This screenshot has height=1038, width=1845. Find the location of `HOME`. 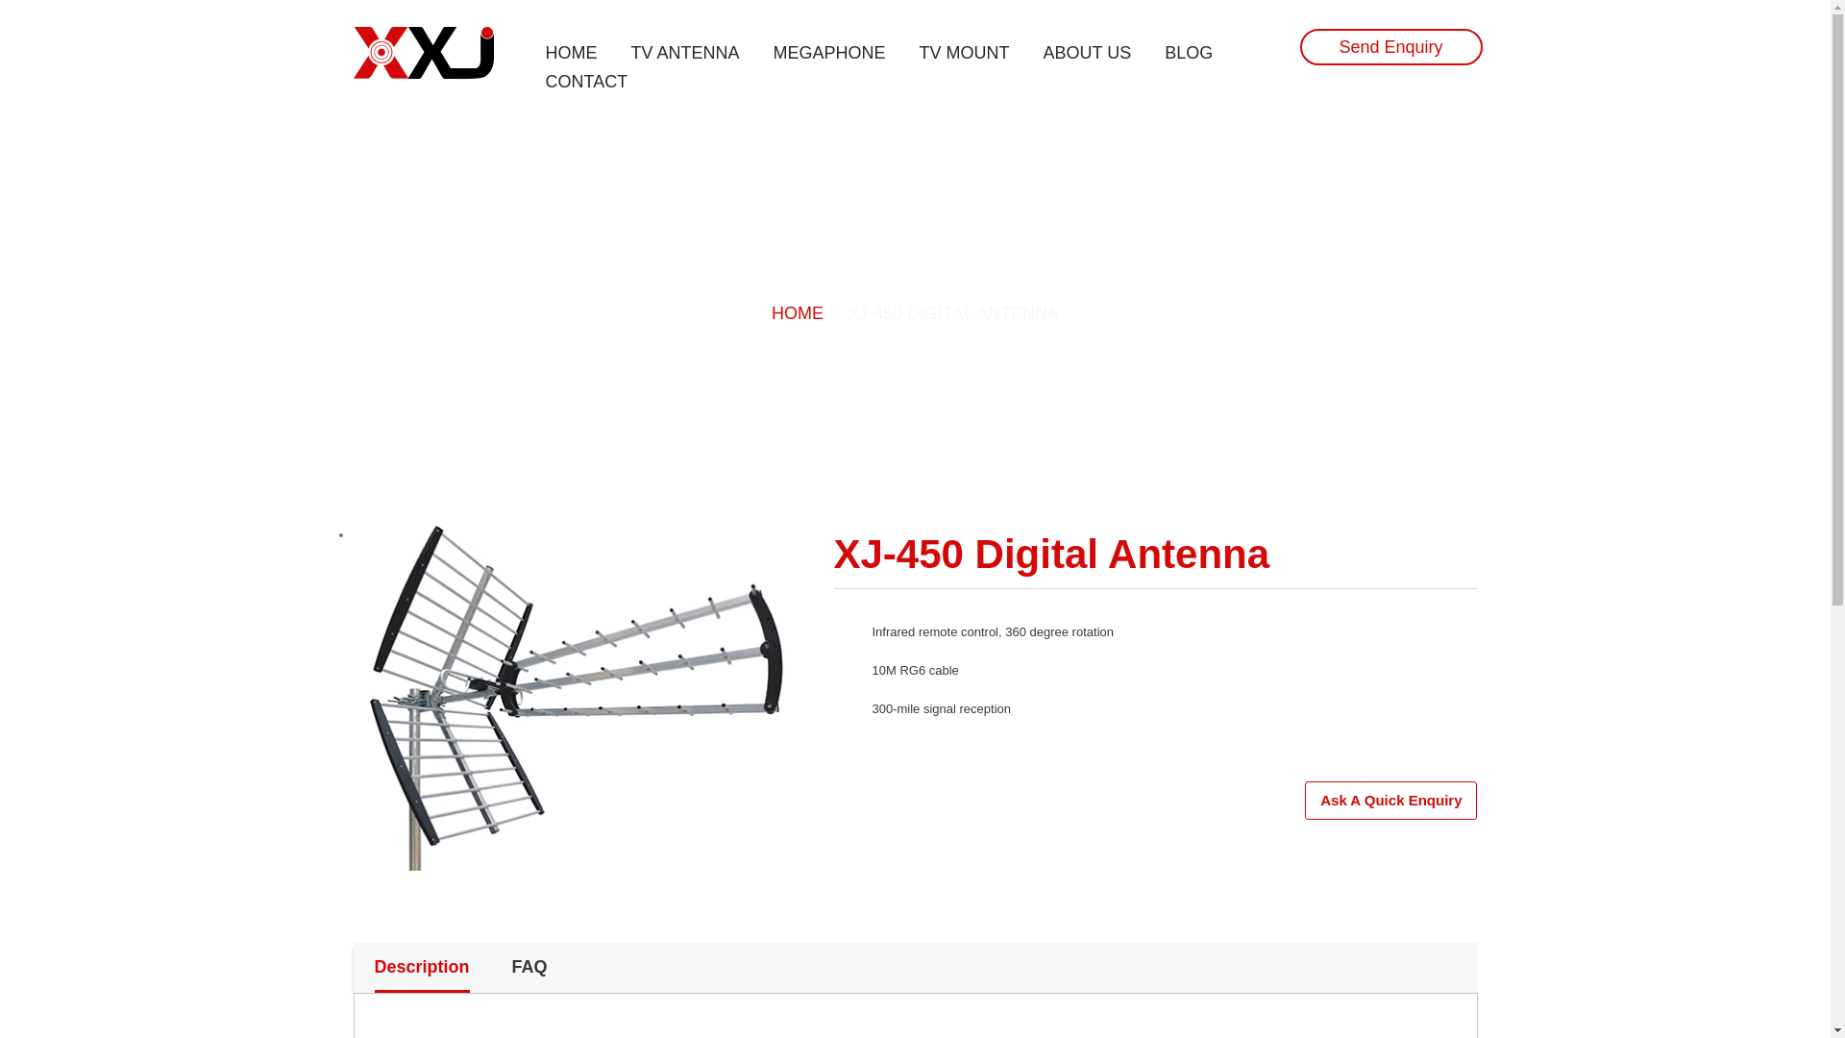

HOME is located at coordinates (572, 52).